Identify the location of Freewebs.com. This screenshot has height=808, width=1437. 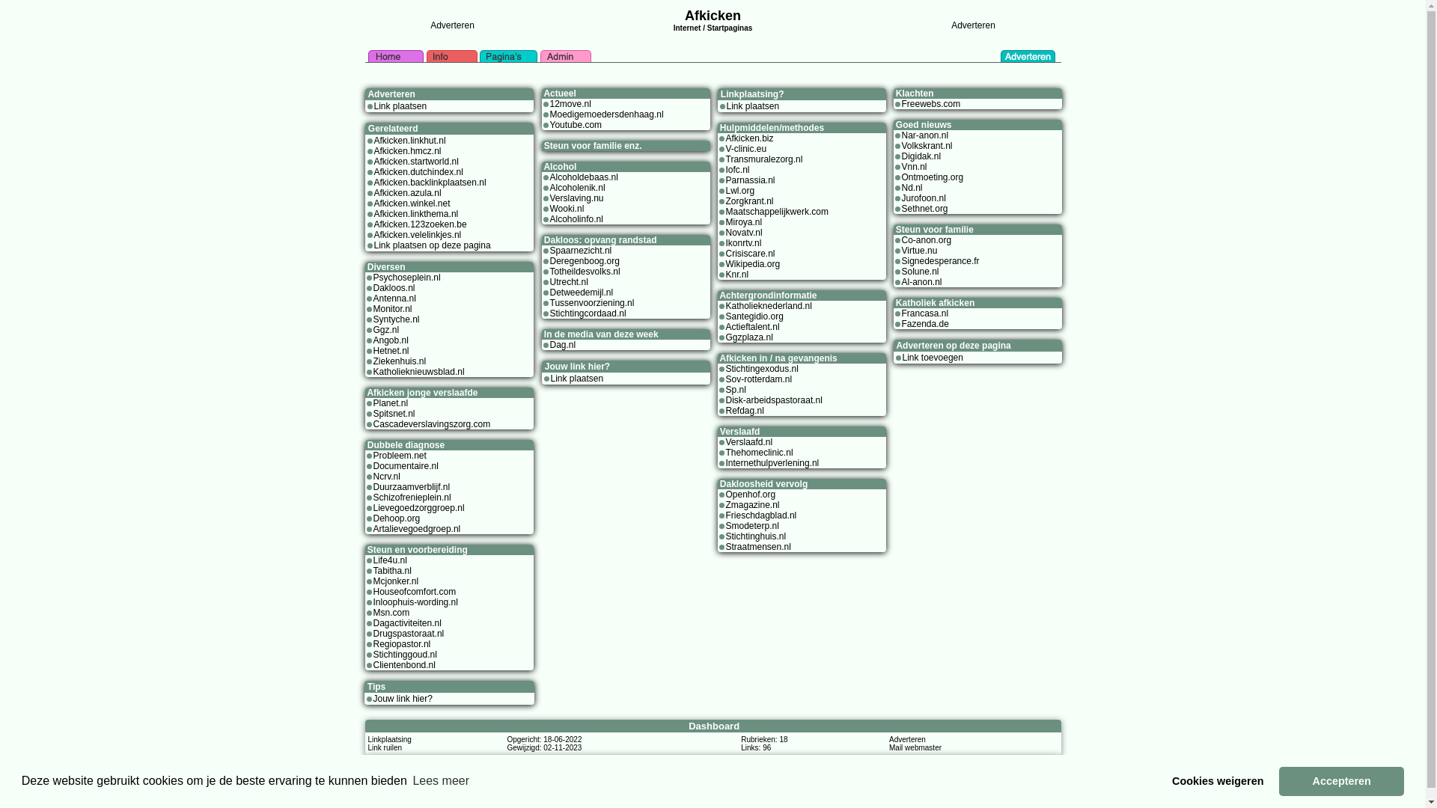
(931, 104).